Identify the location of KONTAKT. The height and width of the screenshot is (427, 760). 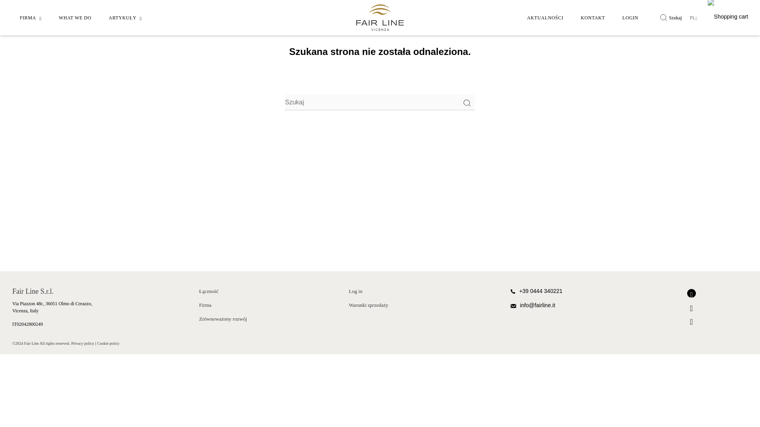
(593, 17).